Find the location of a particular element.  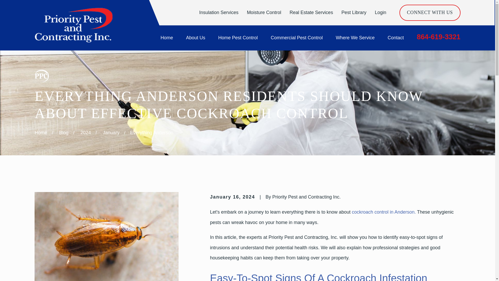

CONNECT WITH US is located at coordinates (430, 12).